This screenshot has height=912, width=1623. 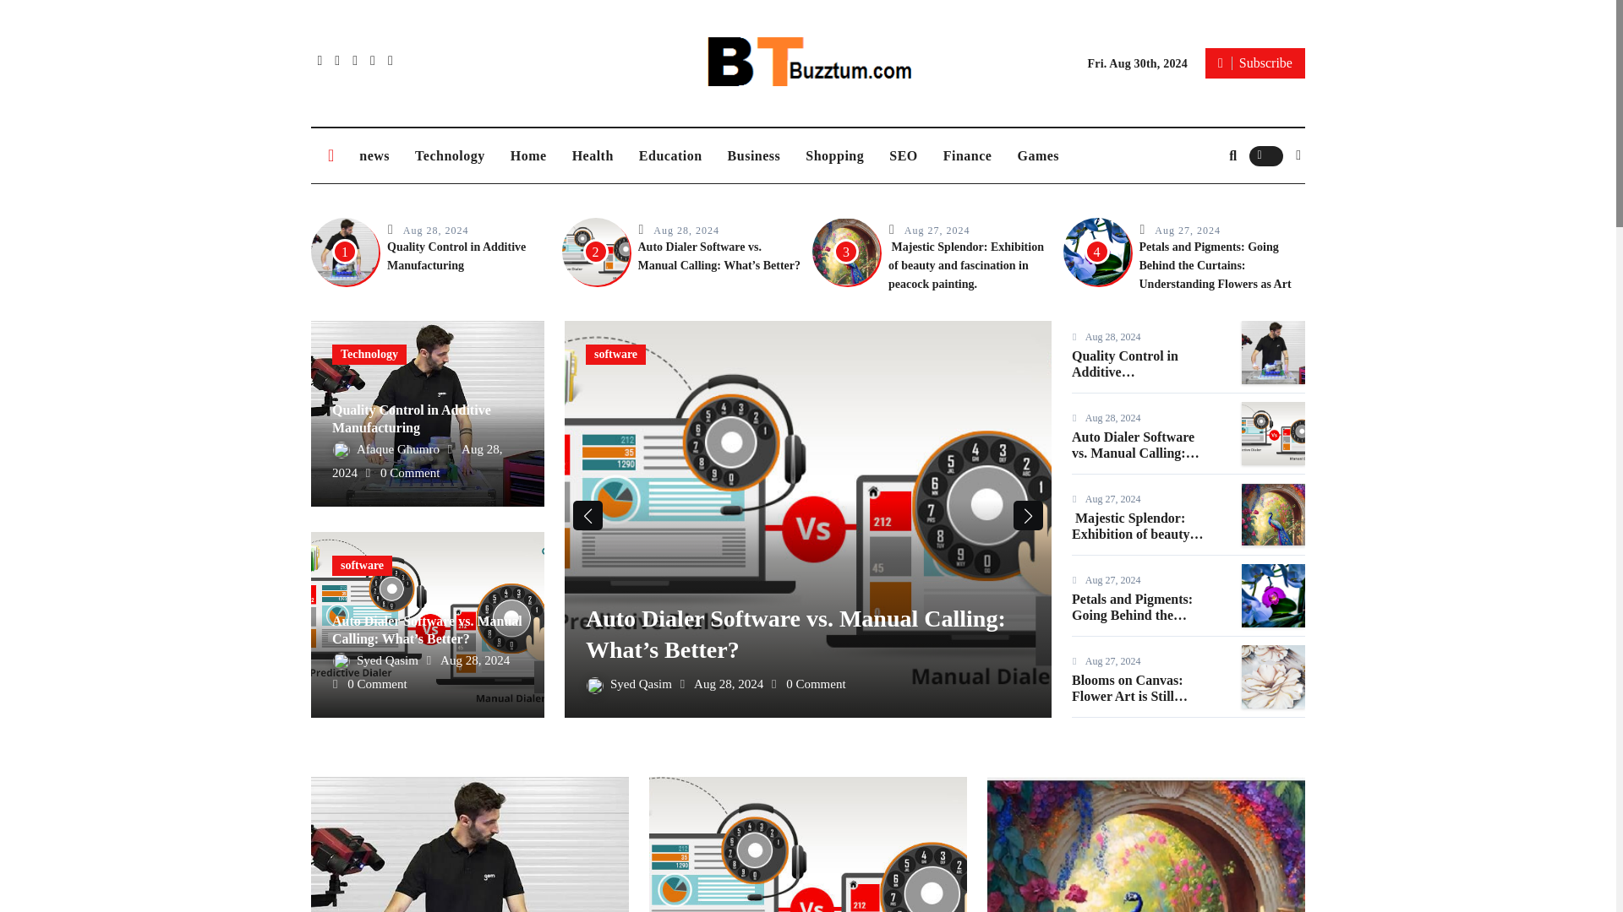 What do you see at coordinates (1038, 155) in the screenshot?
I see `Games` at bounding box center [1038, 155].